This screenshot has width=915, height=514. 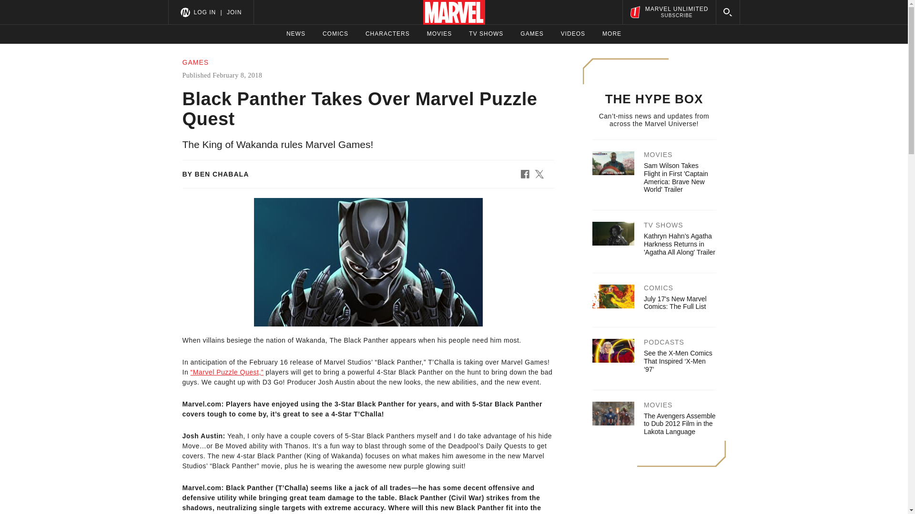 I want to click on MORE, so click(x=573, y=34).